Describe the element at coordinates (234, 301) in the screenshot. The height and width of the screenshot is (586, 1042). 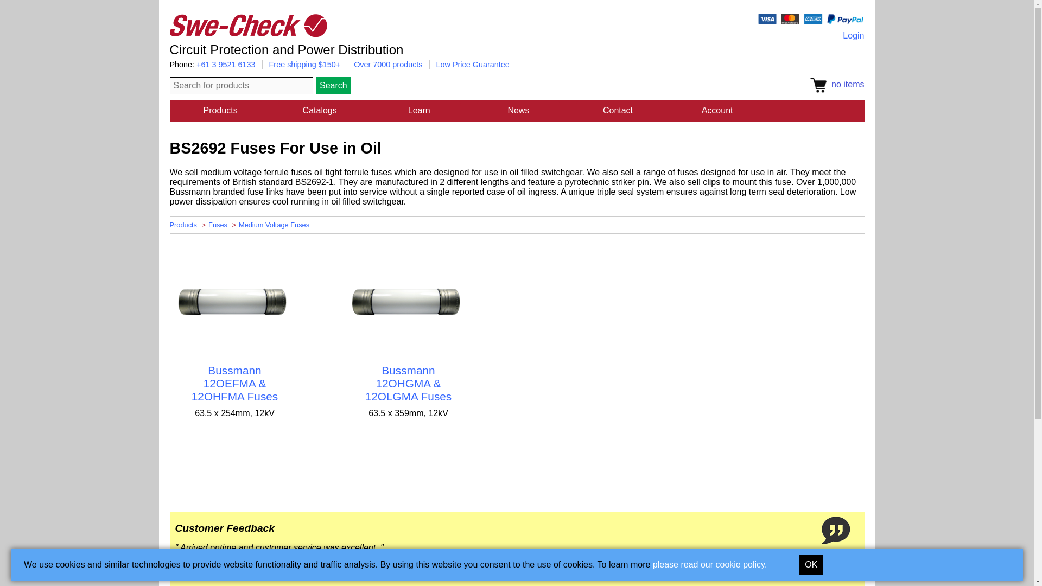
I see `Click to View Products` at that location.